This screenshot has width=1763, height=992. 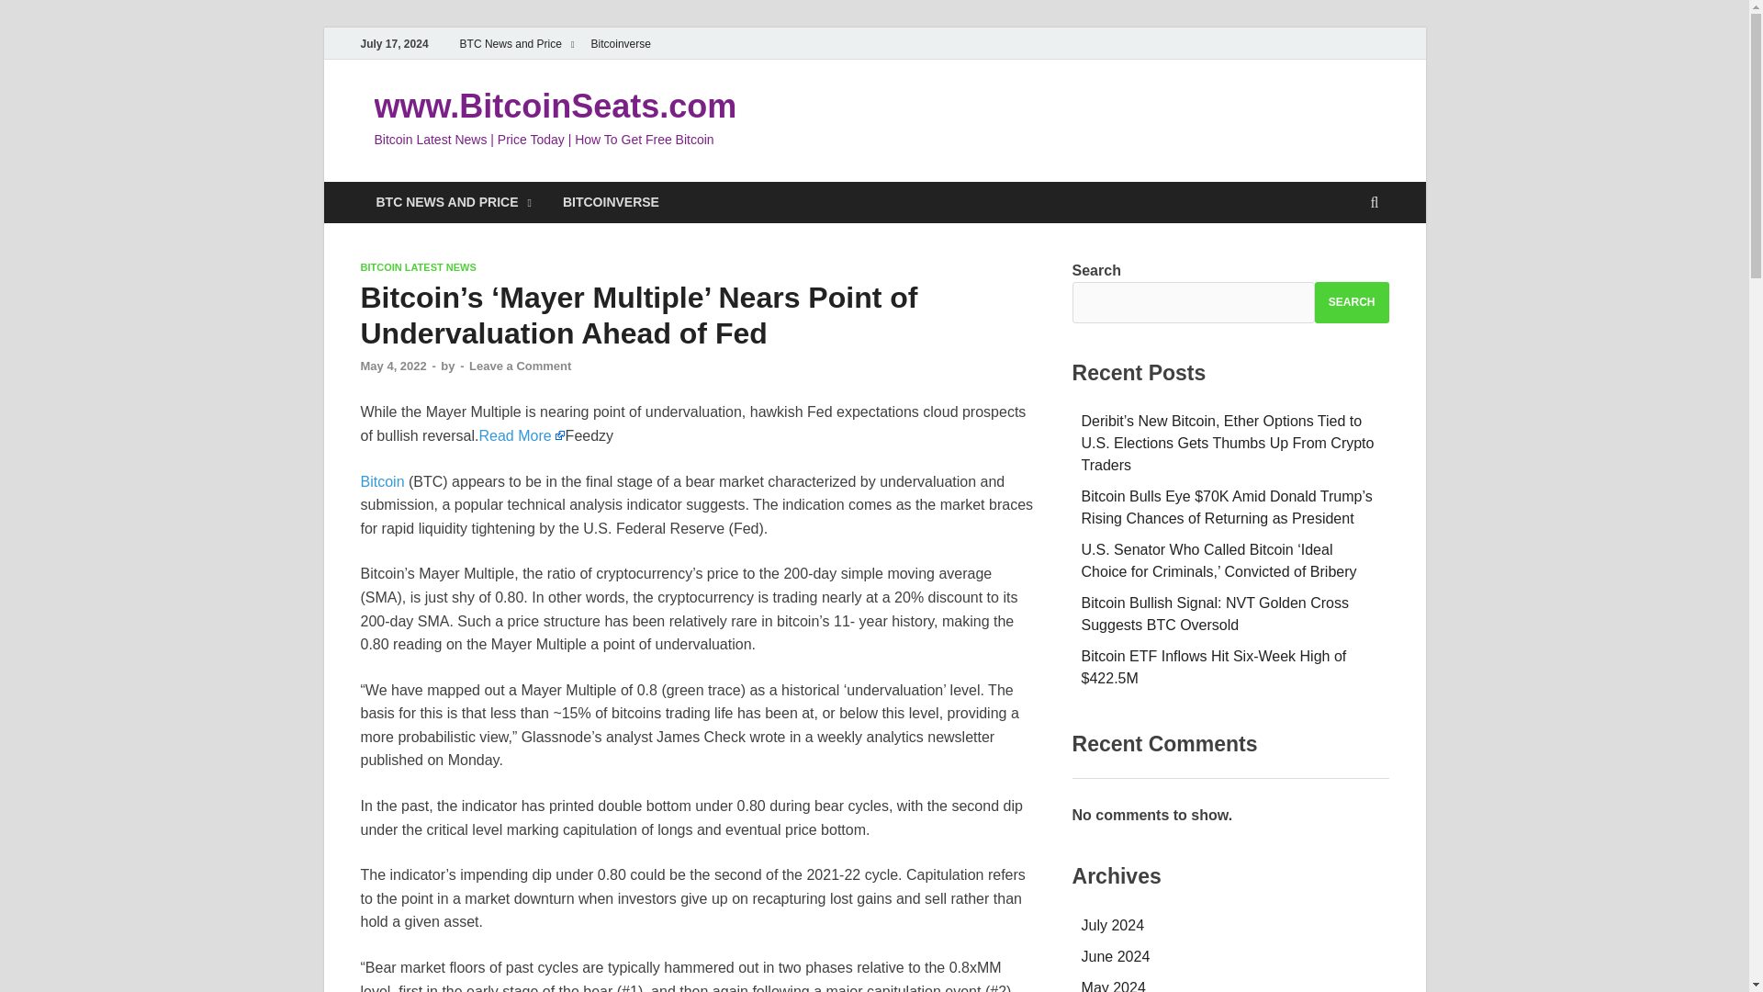 I want to click on BTC NEWS AND PRICE, so click(x=453, y=202).